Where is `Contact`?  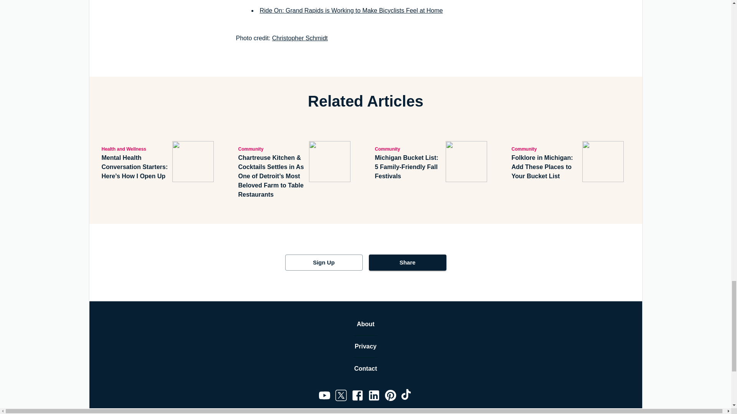
Contact is located at coordinates (366, 369).